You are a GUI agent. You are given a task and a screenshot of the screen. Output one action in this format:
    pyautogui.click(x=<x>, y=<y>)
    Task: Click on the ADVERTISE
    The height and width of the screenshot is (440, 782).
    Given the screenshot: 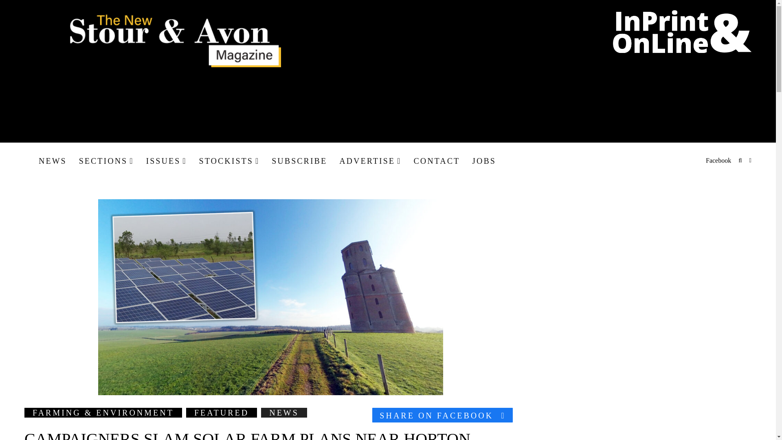 What is the action you would take?
    pyautogui.click(x=370, y=161)
    